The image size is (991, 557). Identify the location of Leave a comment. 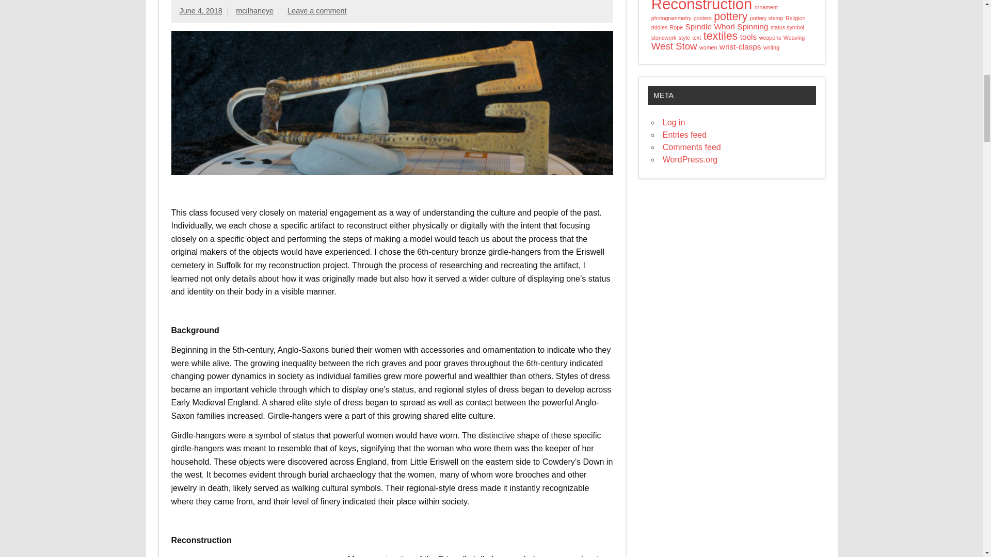
(316, 10).